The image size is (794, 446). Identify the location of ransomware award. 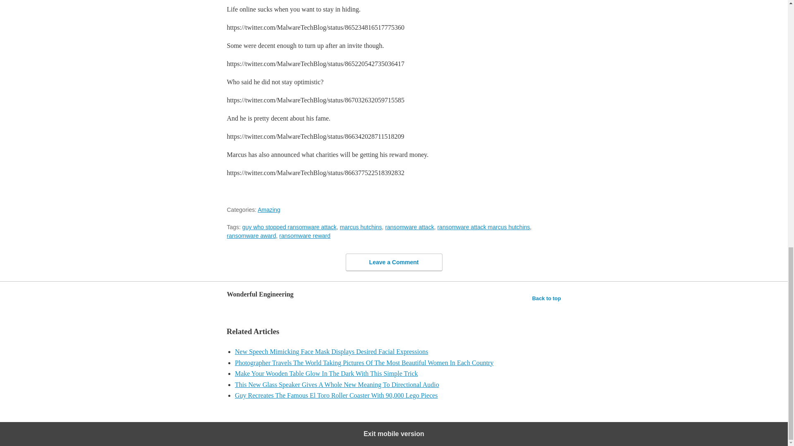
(251, 235).